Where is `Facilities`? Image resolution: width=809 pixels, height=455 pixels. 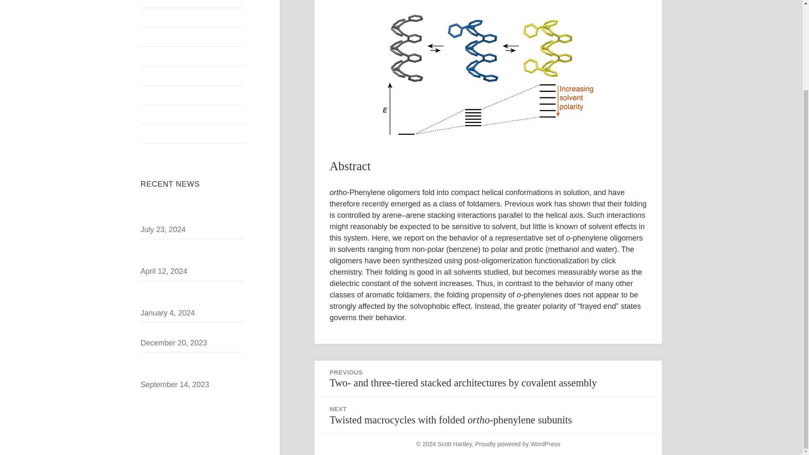
Facilities is located at coordinates (193, 95).